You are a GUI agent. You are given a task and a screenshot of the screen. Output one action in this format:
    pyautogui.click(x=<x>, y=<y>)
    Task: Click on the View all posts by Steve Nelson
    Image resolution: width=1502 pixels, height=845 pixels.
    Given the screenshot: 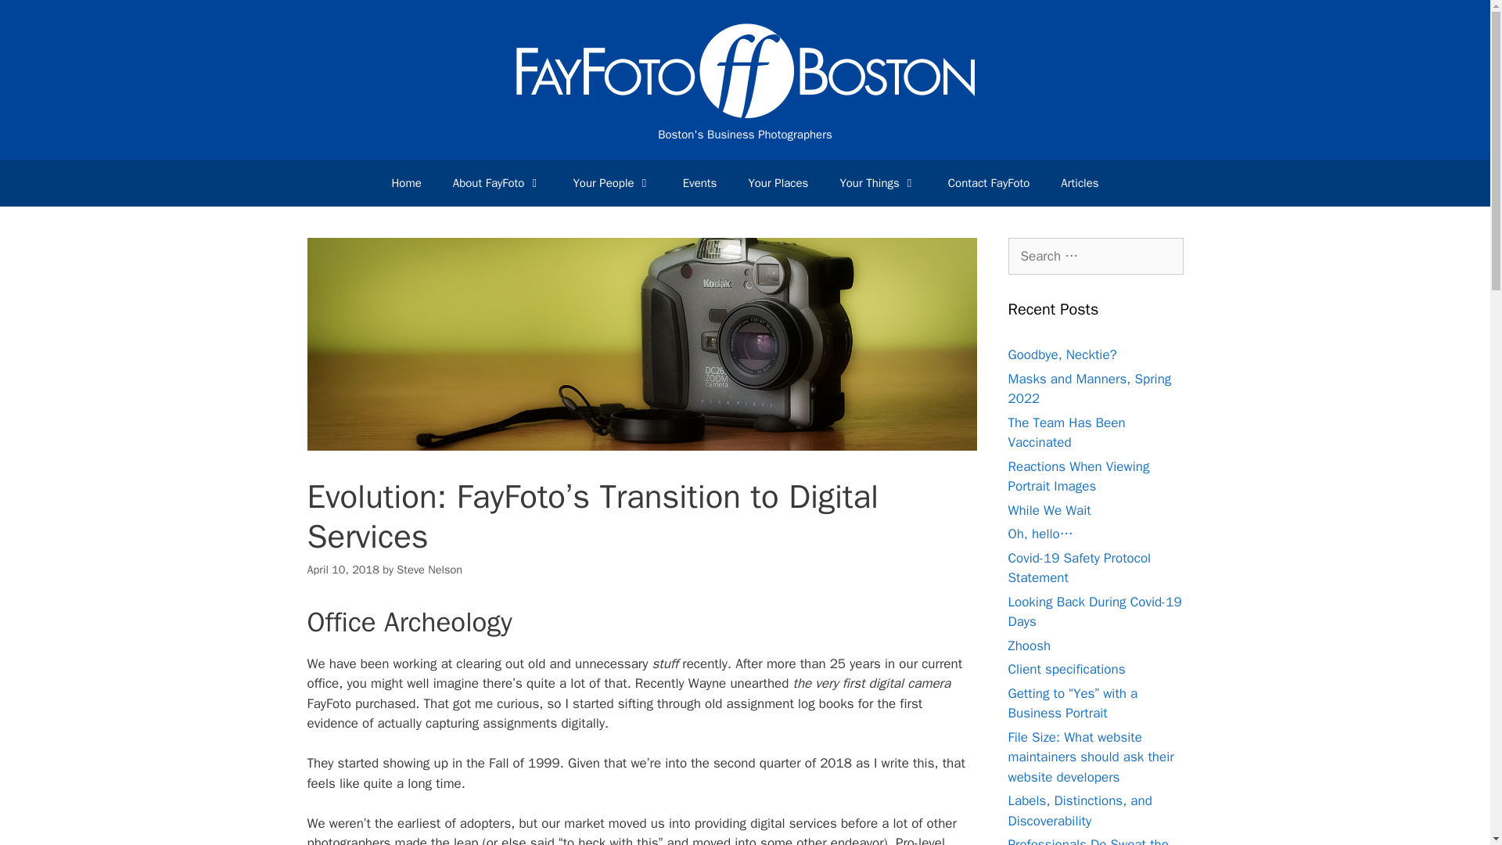 What is the action you would take?
    pyautogui.click(x=429, y=570)
    